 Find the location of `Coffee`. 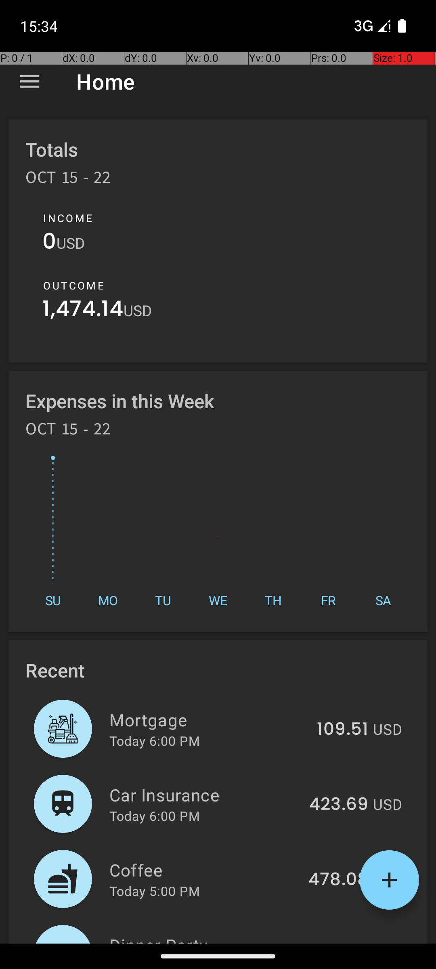

Coffee is located at coordinates (204, 870).